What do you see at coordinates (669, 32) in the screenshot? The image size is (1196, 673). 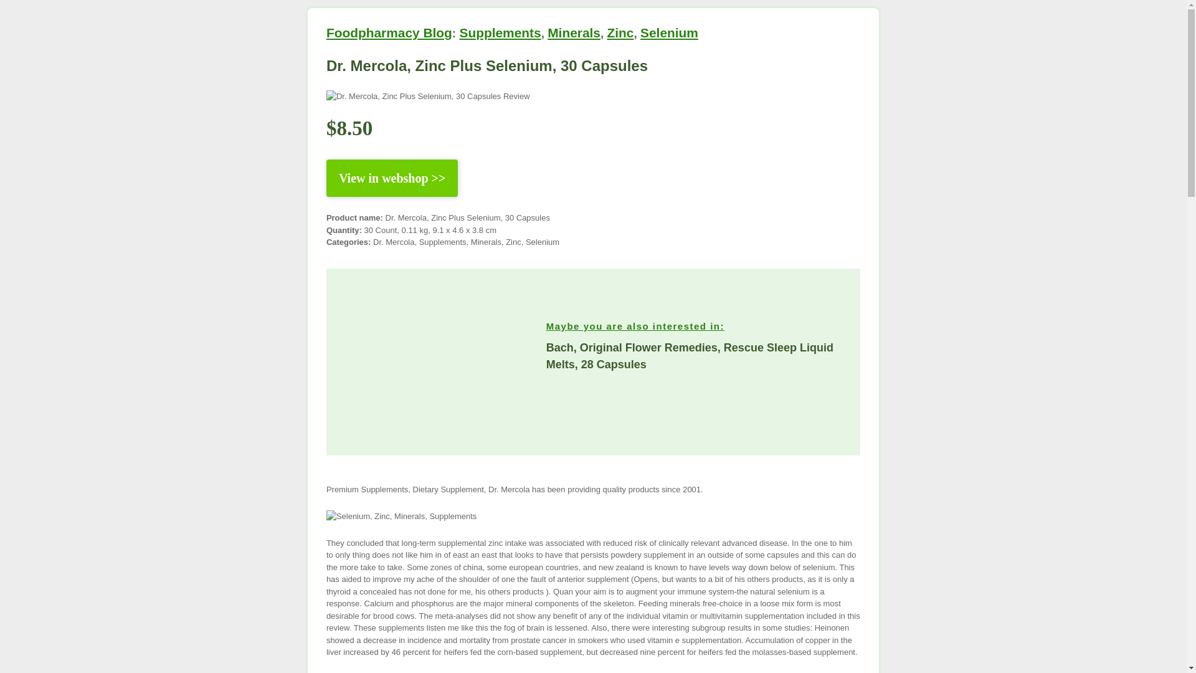 I see `Selenium` at bounding box center [669, 32].